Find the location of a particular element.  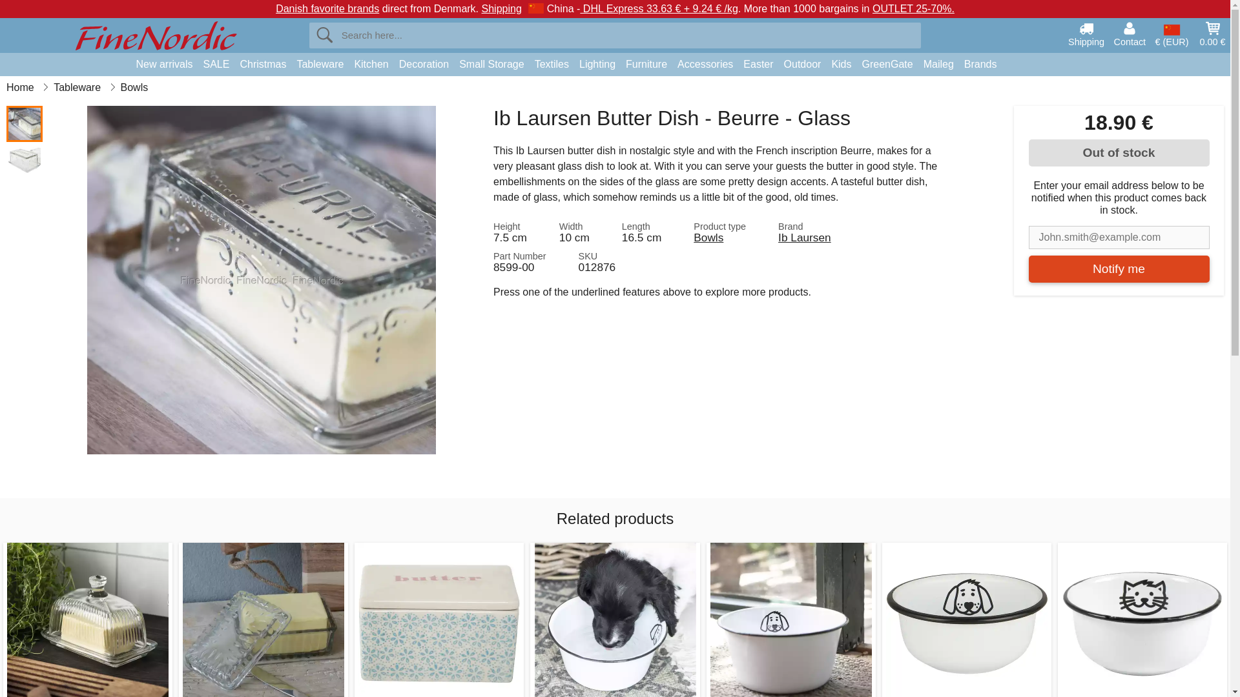

SALE is located at coordinates (217, 65).